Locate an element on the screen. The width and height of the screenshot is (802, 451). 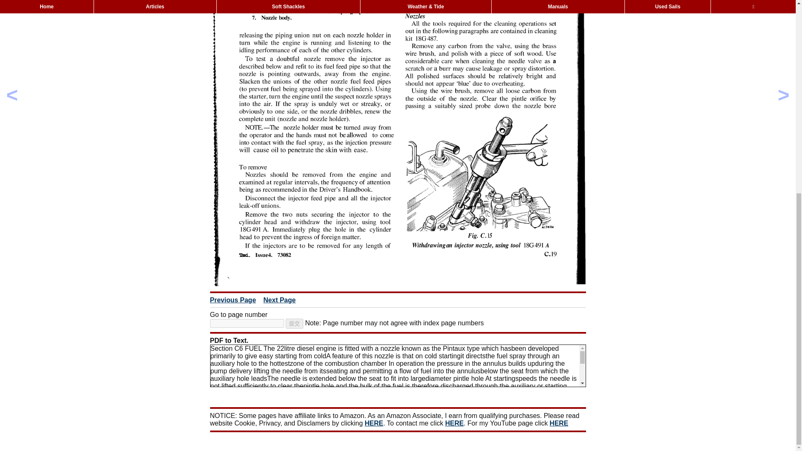
HERE is located at coordinates (374, 423).